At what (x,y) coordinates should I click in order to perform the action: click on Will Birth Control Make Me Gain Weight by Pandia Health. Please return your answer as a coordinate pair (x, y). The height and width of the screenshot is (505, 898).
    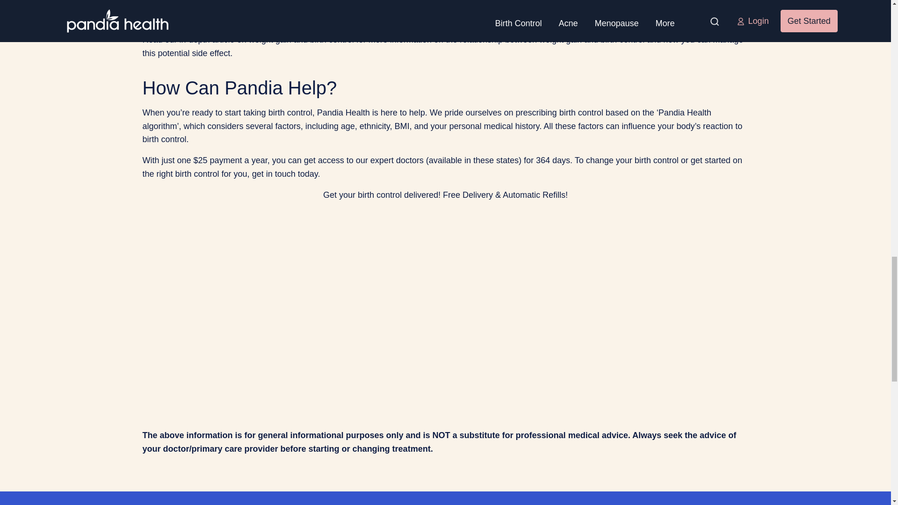
    Looking at the image, I should click on (259, 324).